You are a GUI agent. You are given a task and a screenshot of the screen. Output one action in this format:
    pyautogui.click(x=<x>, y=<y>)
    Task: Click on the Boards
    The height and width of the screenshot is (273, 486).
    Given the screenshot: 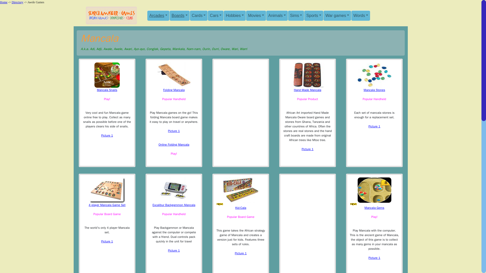 What is the action you would take?
    pyautogui.click(x=179, y=15)
    